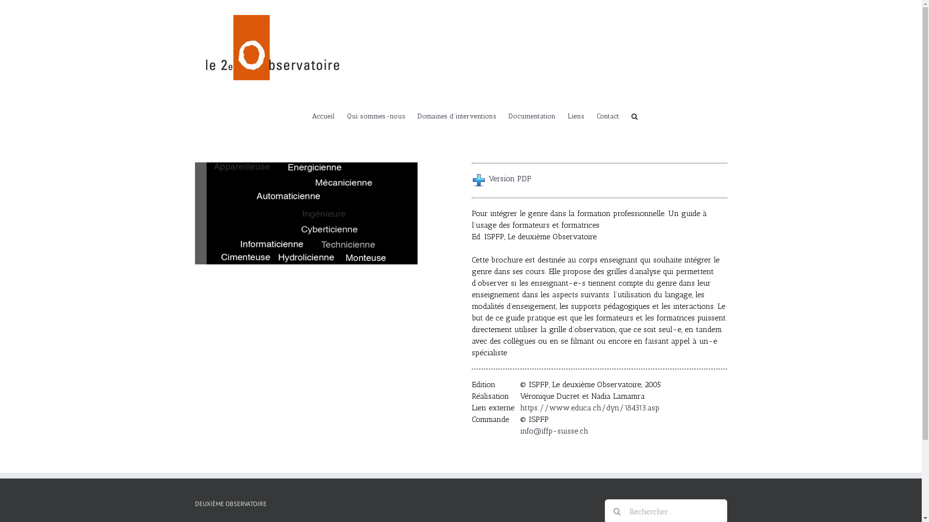 The image size is (929, 522). I want to click on Accueil, so click(323, 116).